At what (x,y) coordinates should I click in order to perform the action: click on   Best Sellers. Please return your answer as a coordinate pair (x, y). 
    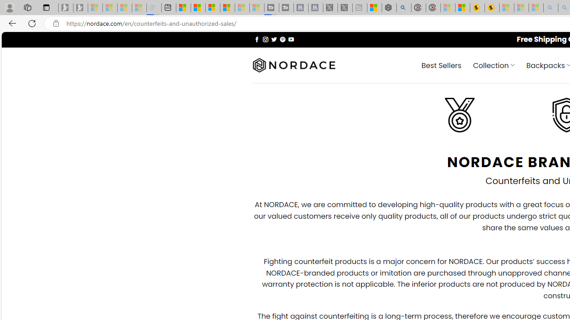
    Looking at the image, I should click on (441, 65).